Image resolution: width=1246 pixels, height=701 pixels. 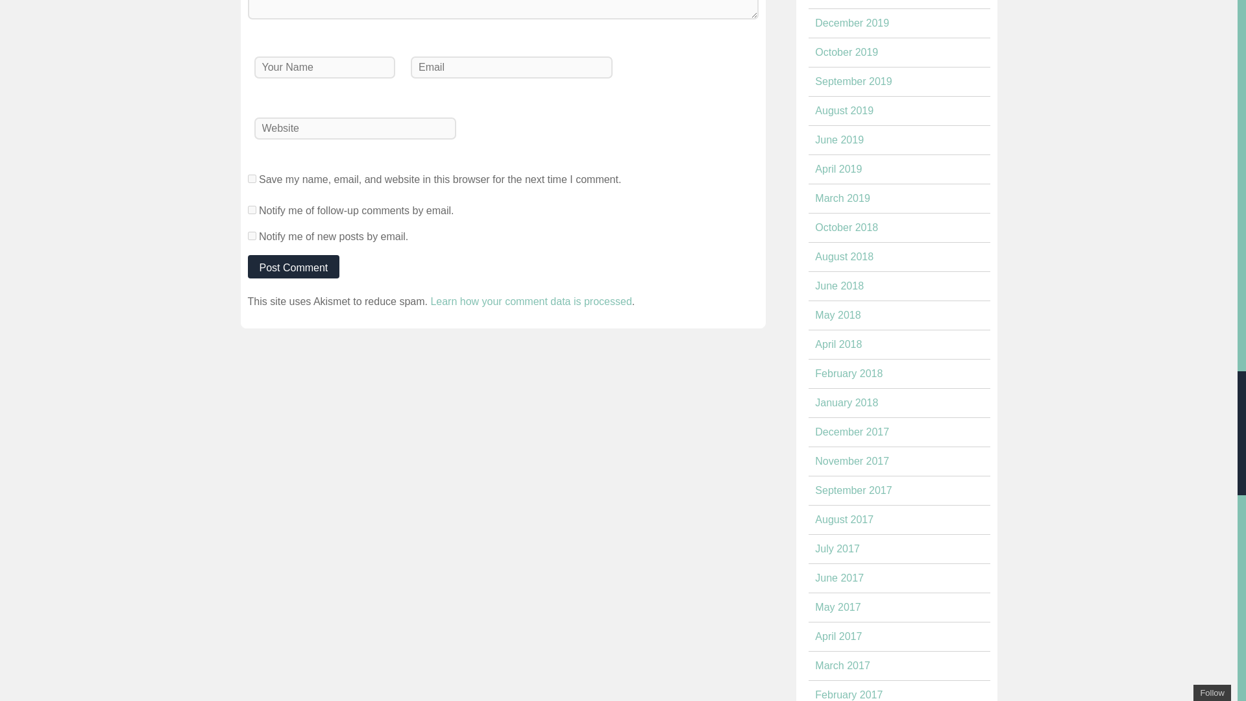 What do you see at coordinates (252, 178) in the screenshot?
I see `yes` at bounding box center [252, 178].